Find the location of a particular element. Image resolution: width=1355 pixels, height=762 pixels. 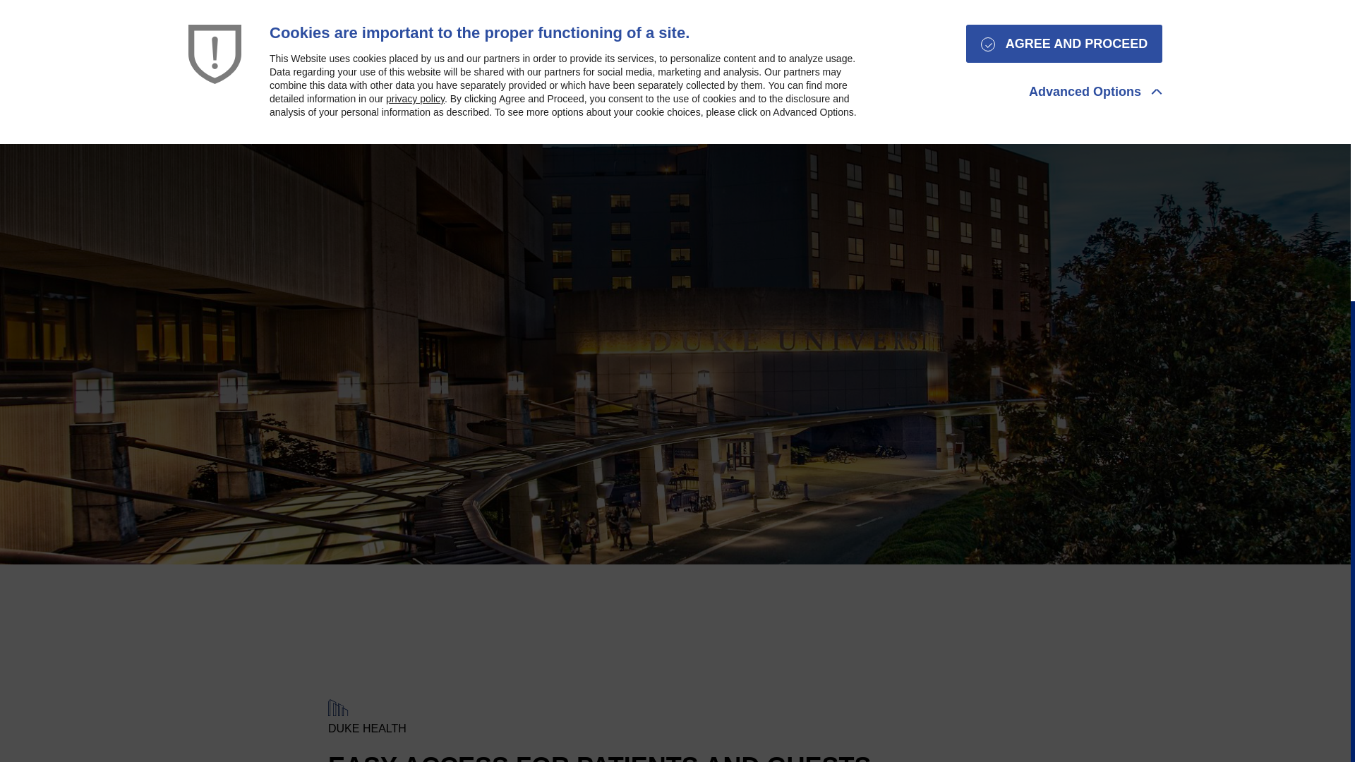

ABOUT US is located at coordinates (976, 86).